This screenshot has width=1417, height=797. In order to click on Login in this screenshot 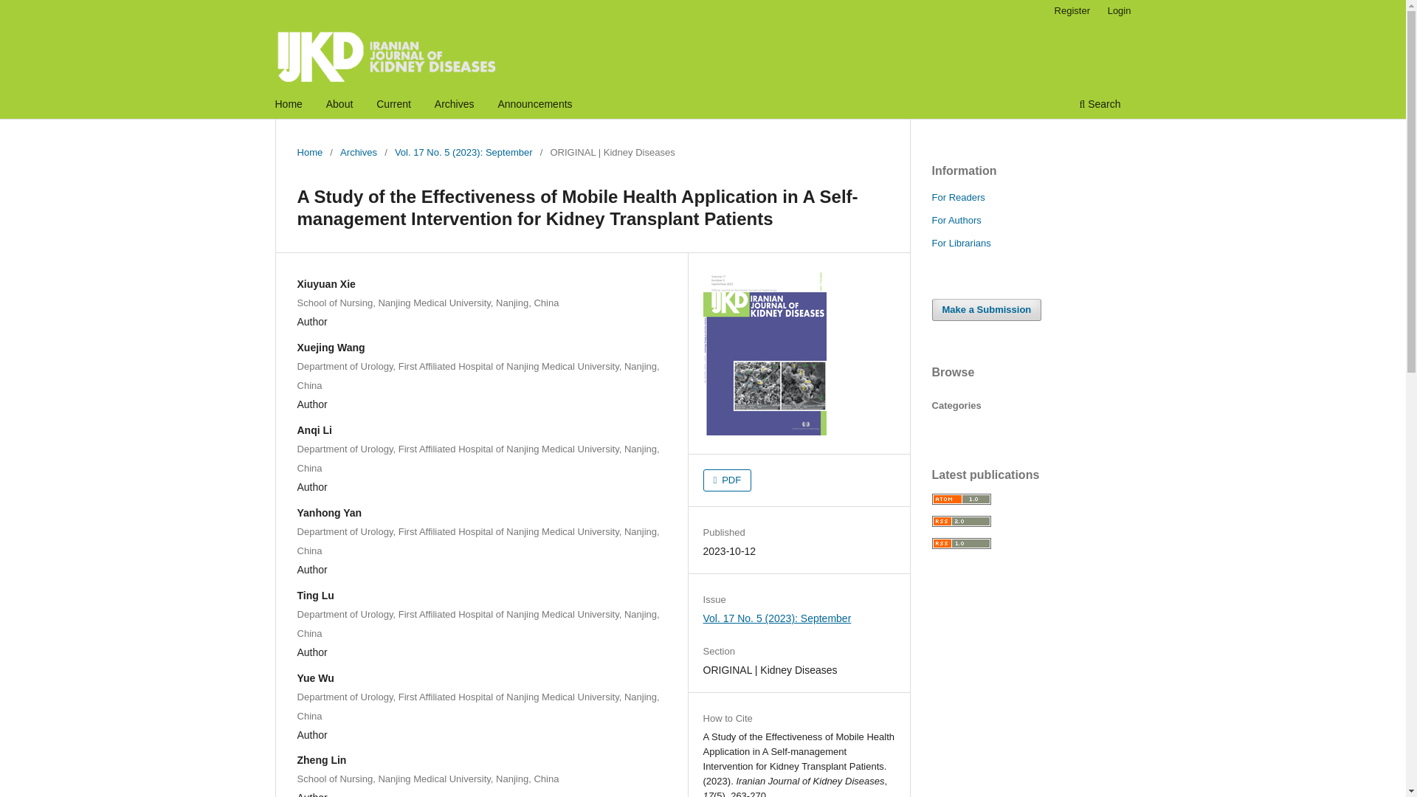, I will do `click(1120, 11)`.